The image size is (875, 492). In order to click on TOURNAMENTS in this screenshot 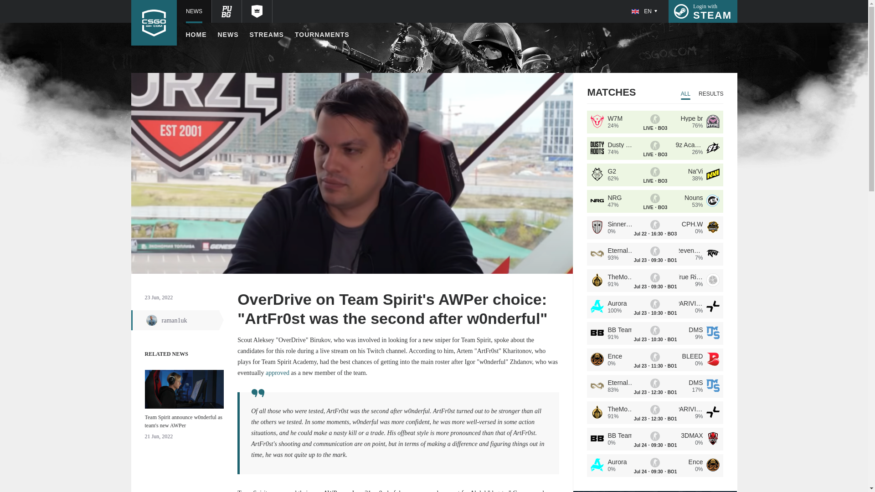, I will do `click(278, 373)`.